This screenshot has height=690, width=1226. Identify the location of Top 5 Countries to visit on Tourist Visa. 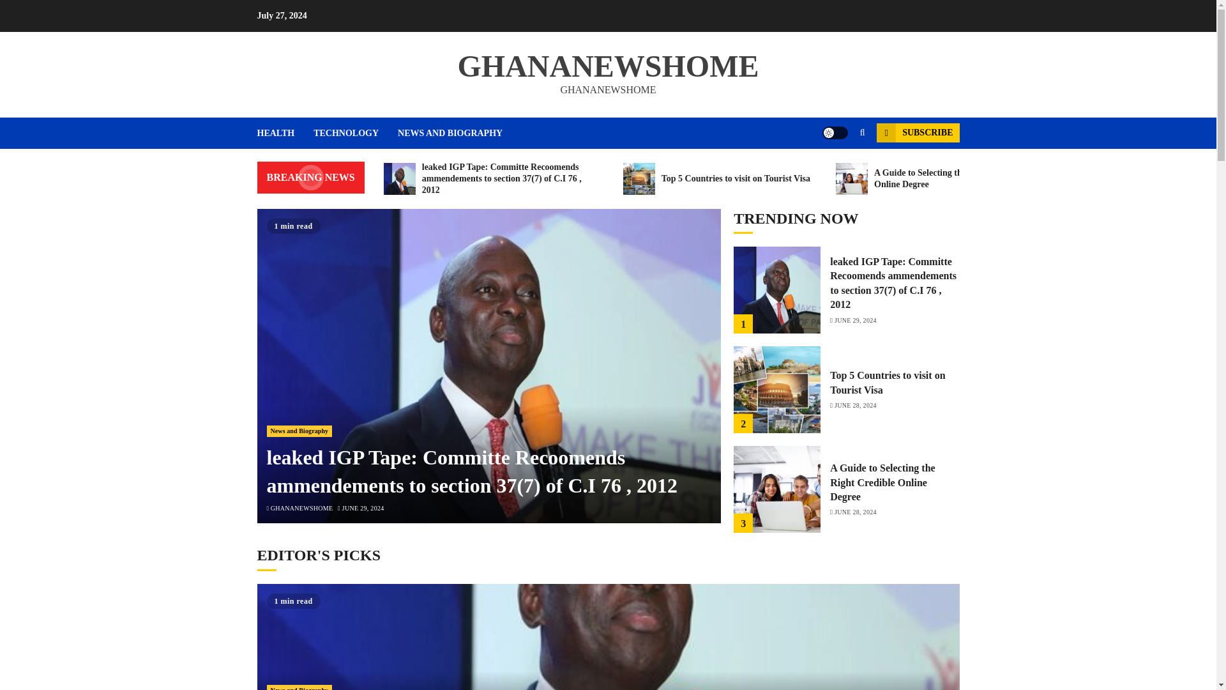
(716, 178).